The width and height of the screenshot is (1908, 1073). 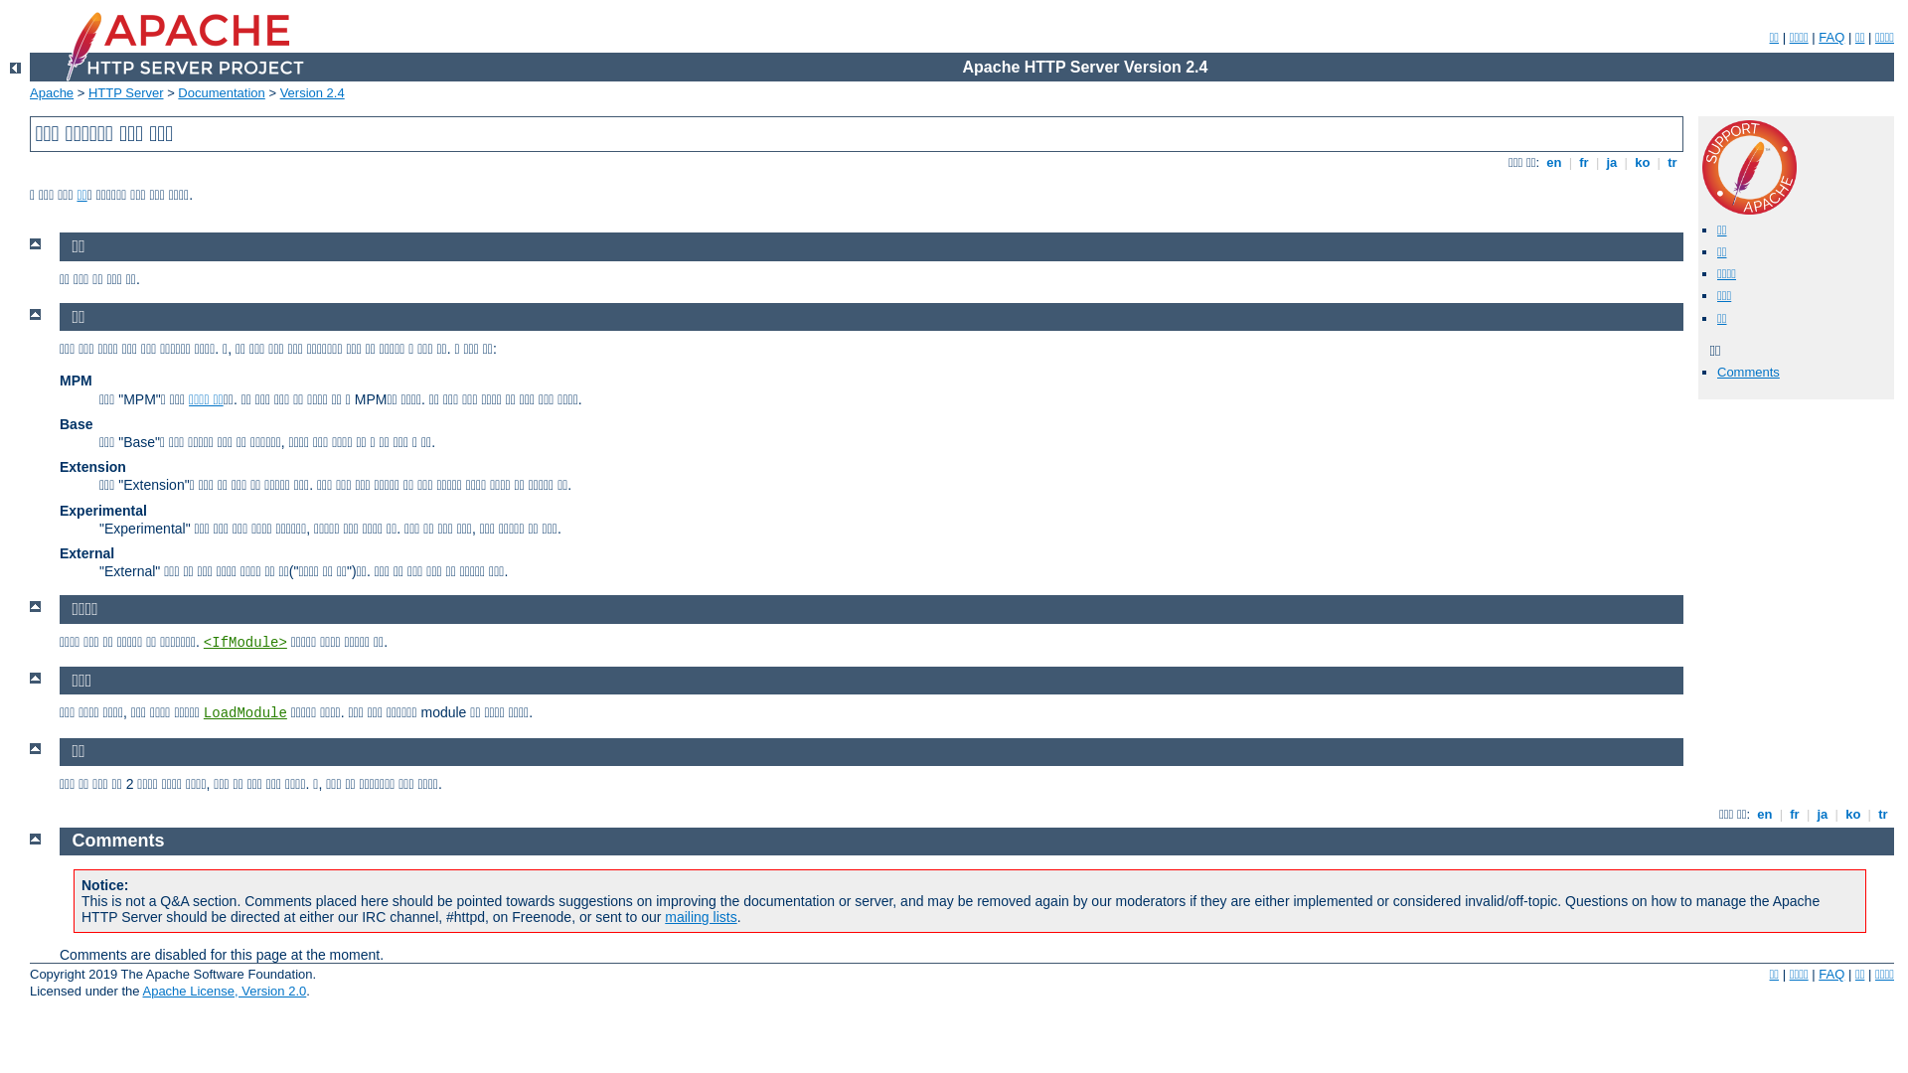 What do you see at coordinates (16, 68) in the screenshot?
I see `<-` at bounding box center [16, 68].